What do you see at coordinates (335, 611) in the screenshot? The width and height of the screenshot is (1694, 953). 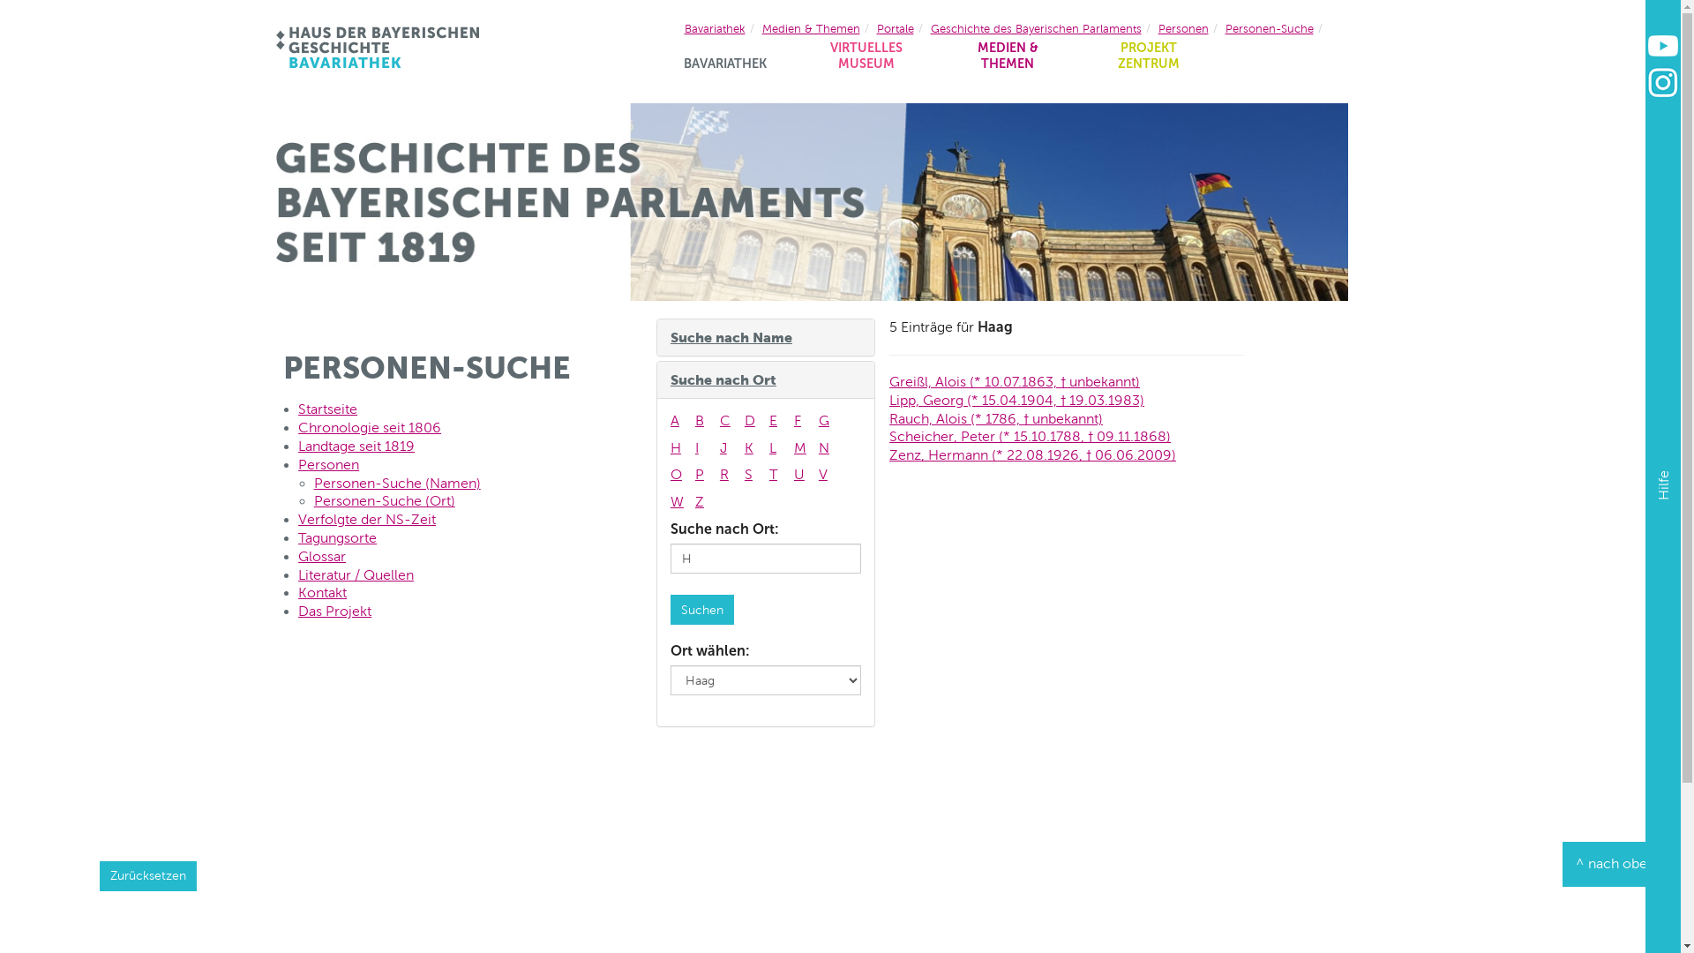 I see `Das Projekt` at bounding box center [335, 611].